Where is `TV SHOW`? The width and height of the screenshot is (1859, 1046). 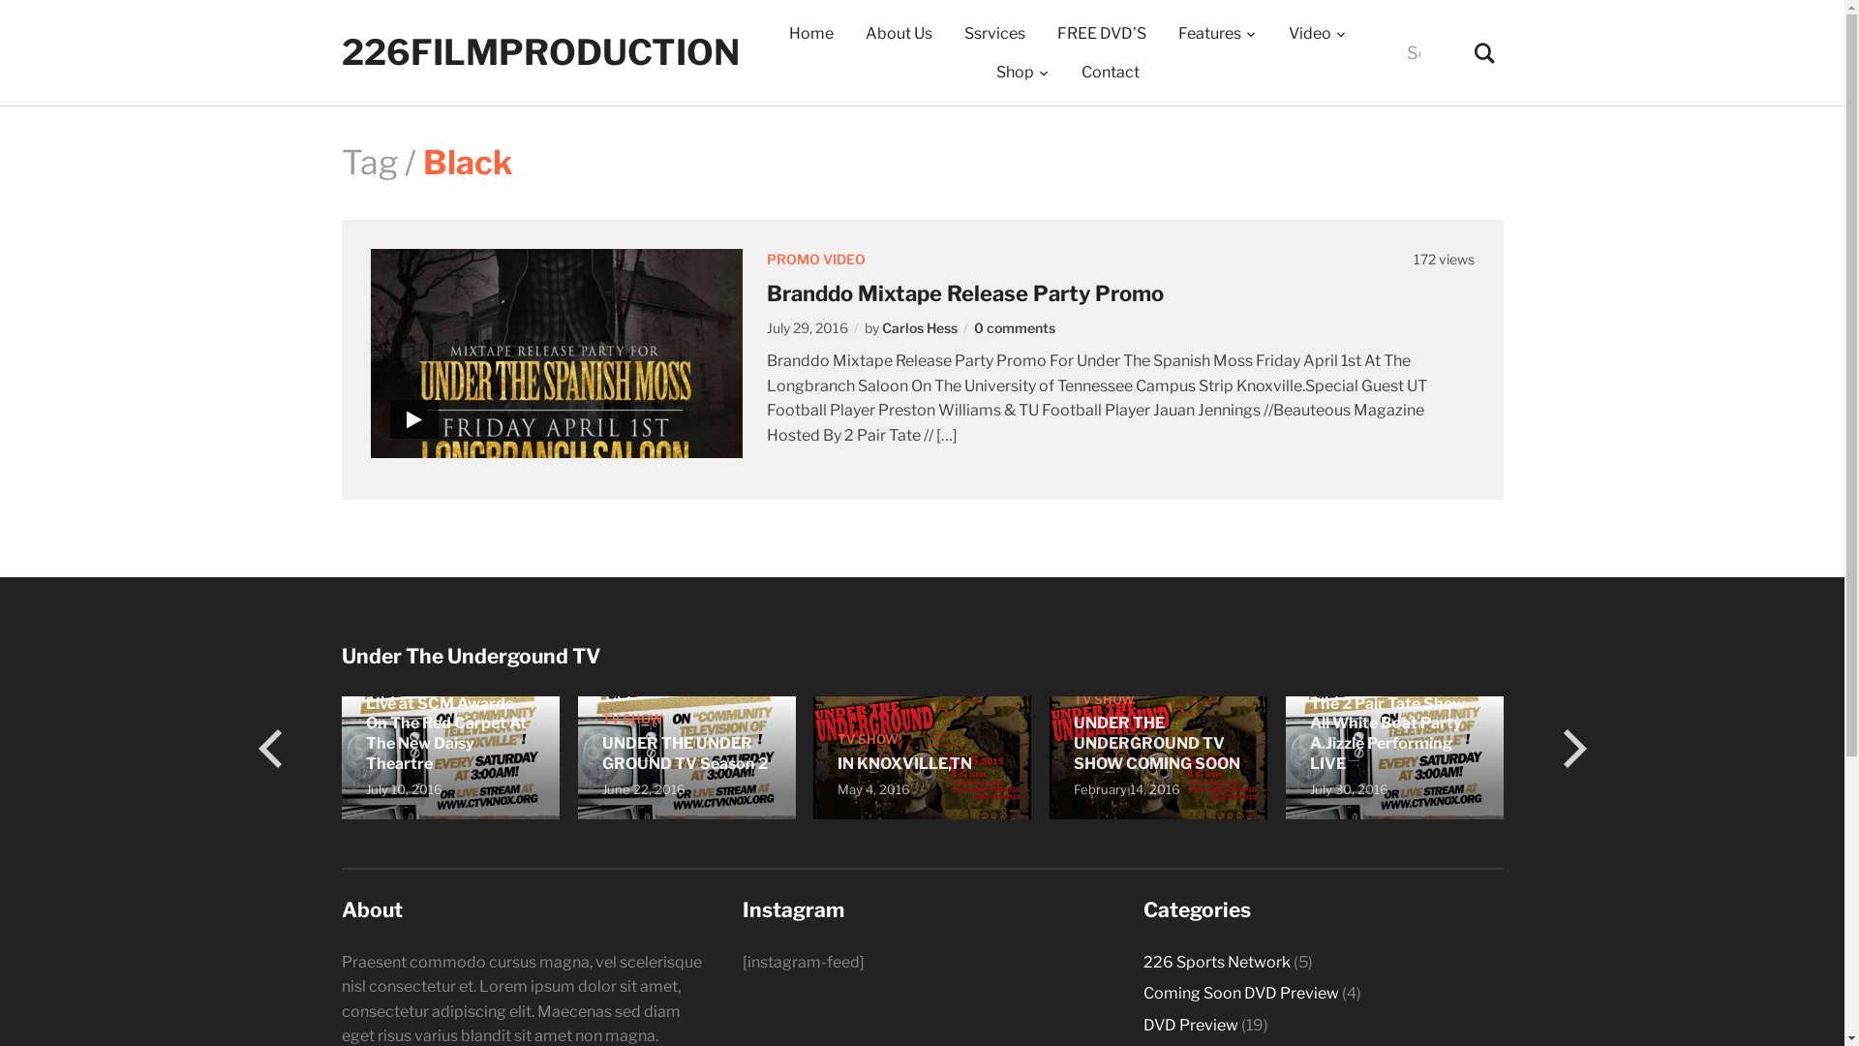
TV SHOW is located at coordinates (633, 719).